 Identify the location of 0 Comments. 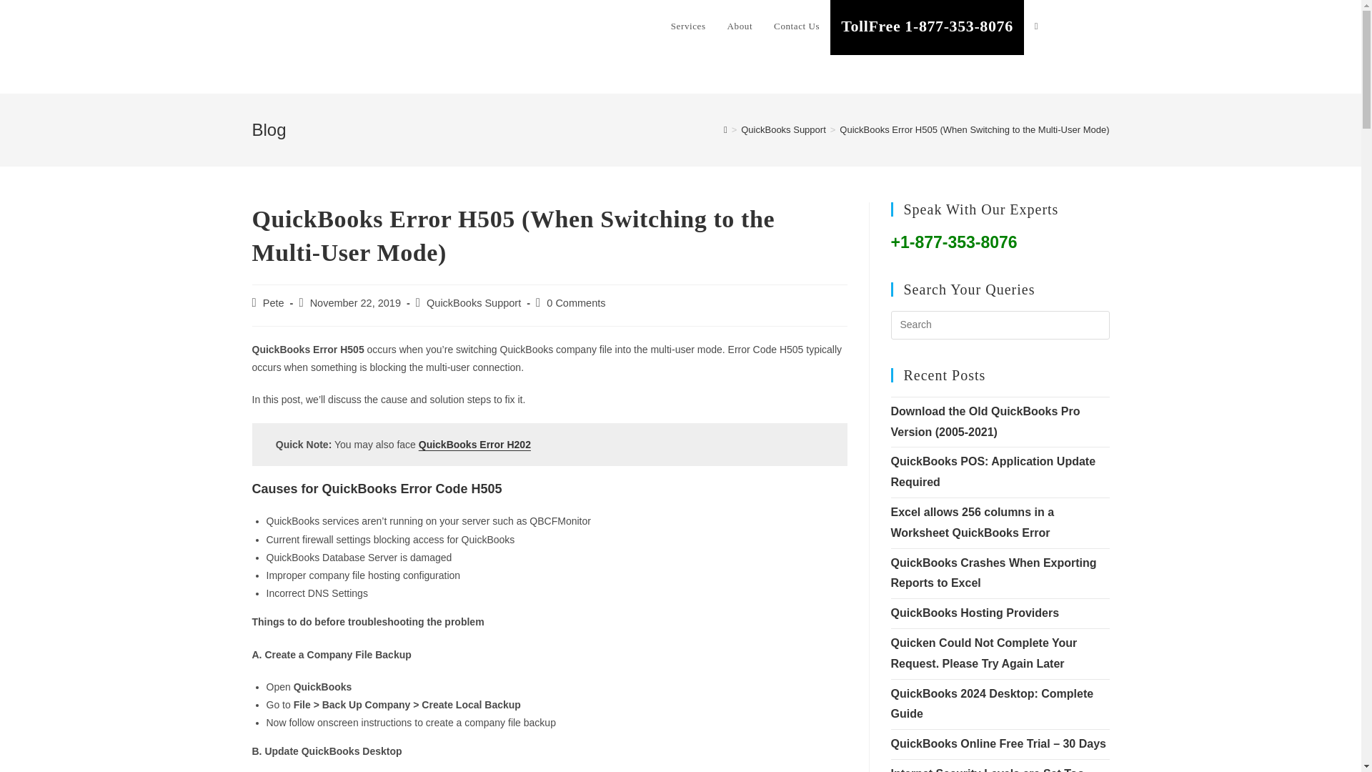
(575, 303).